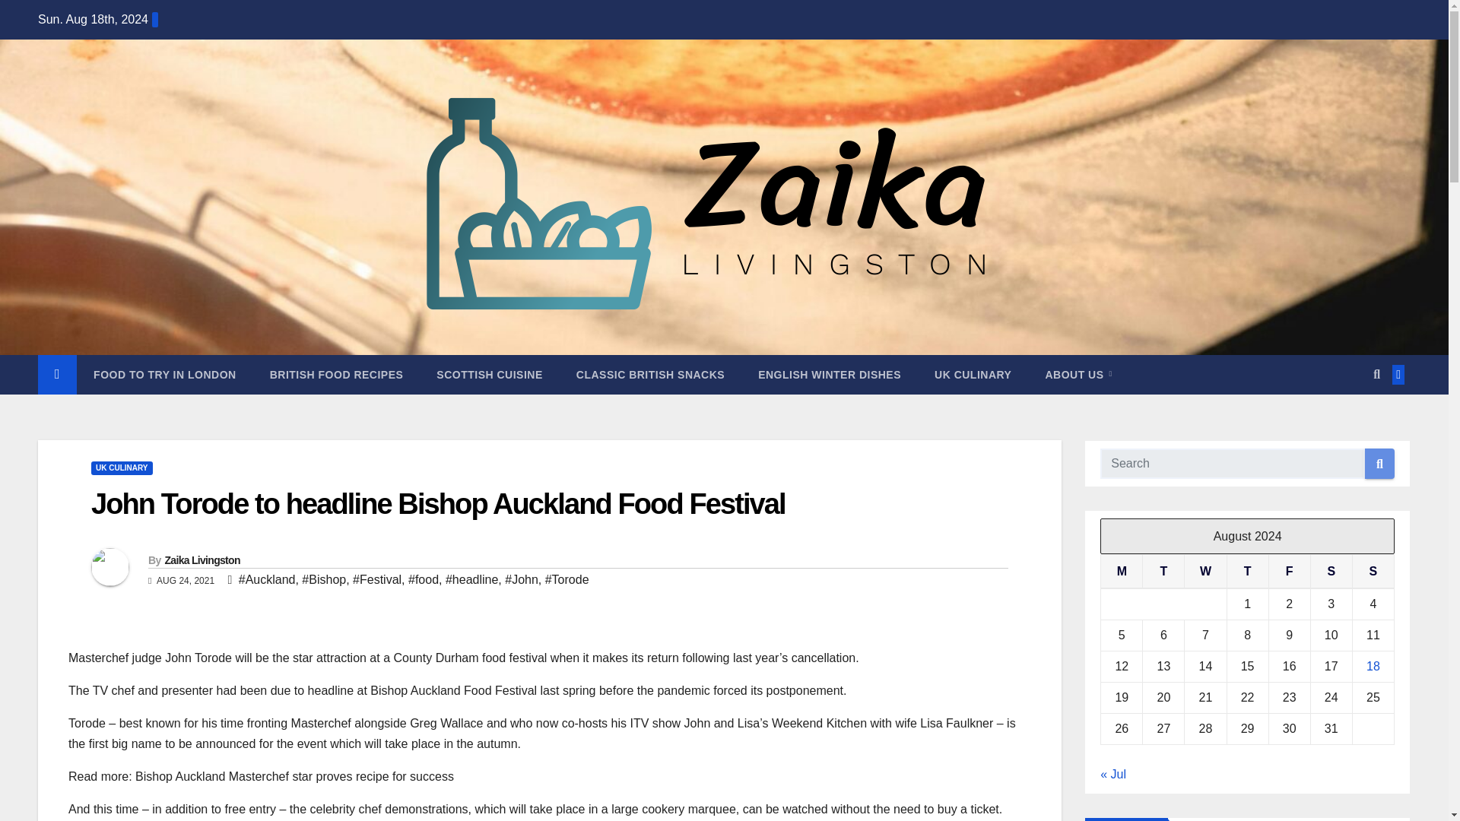 The width and height of the screenshot is (1460, 821). What do you see at coordinates (438, 503) in the screenshot?
I see `John Torode to headline Bishop Auckland Food Festival` at bounding box center [438, 503].